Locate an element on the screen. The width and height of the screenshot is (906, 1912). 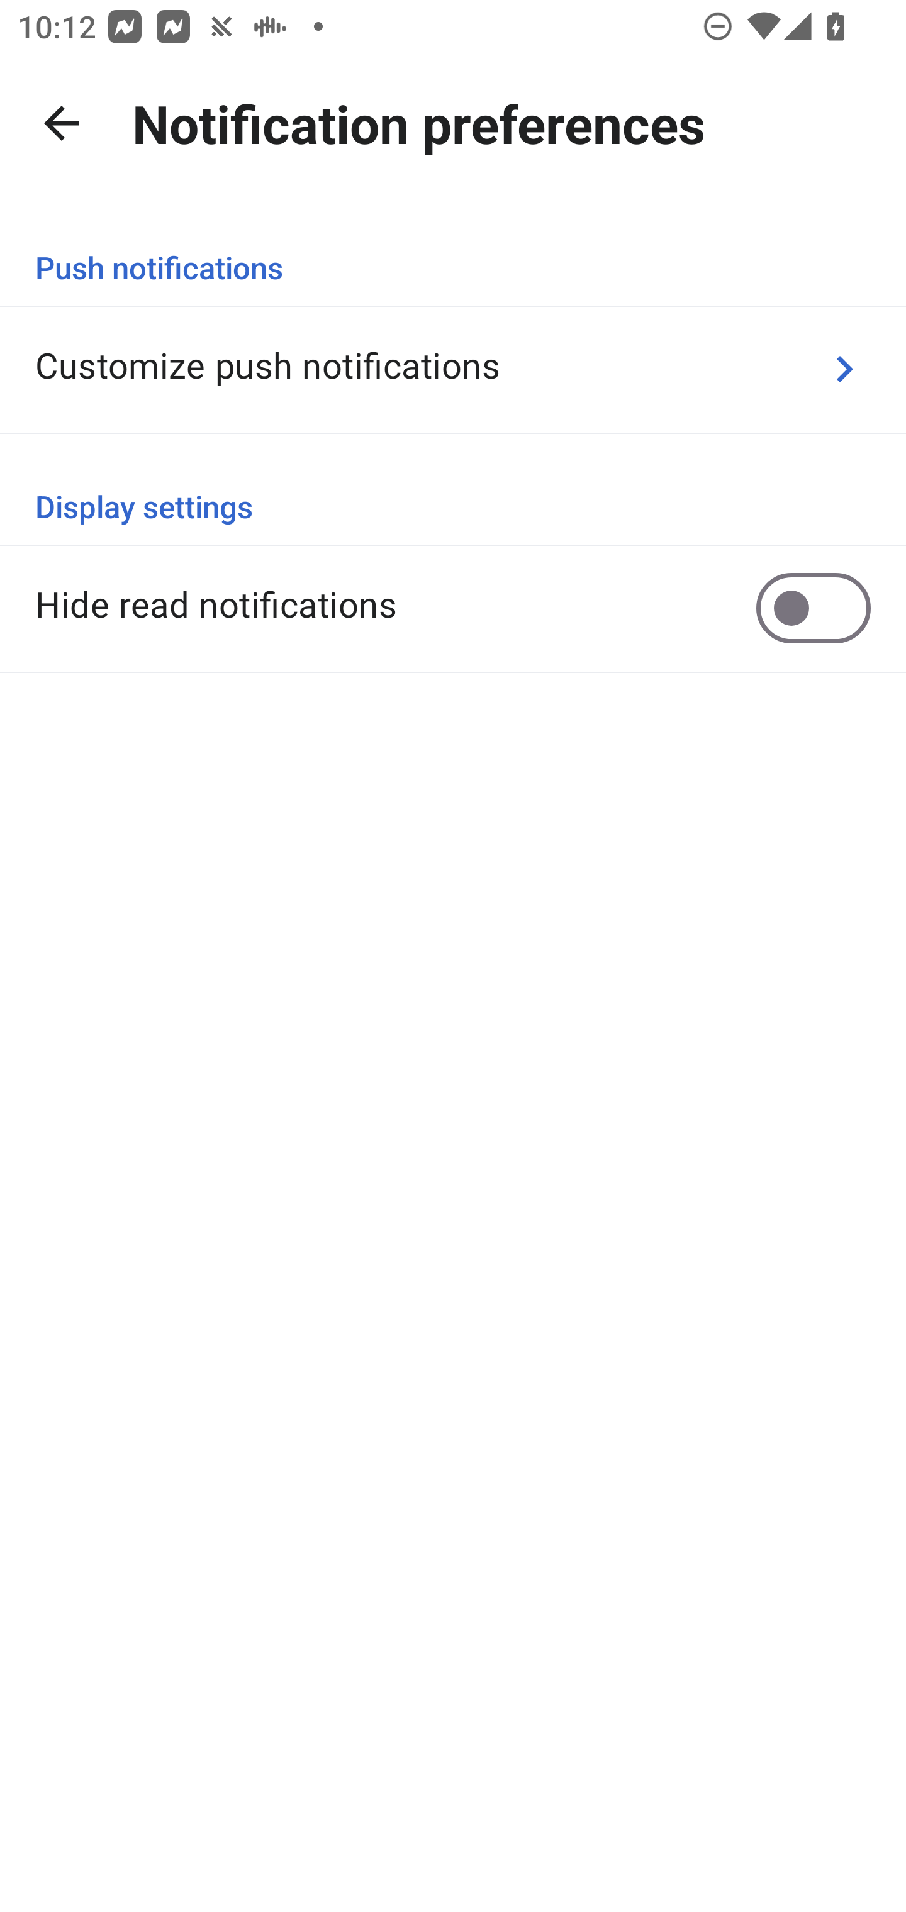
Hide read notifications is located at coordinates (453, 608).